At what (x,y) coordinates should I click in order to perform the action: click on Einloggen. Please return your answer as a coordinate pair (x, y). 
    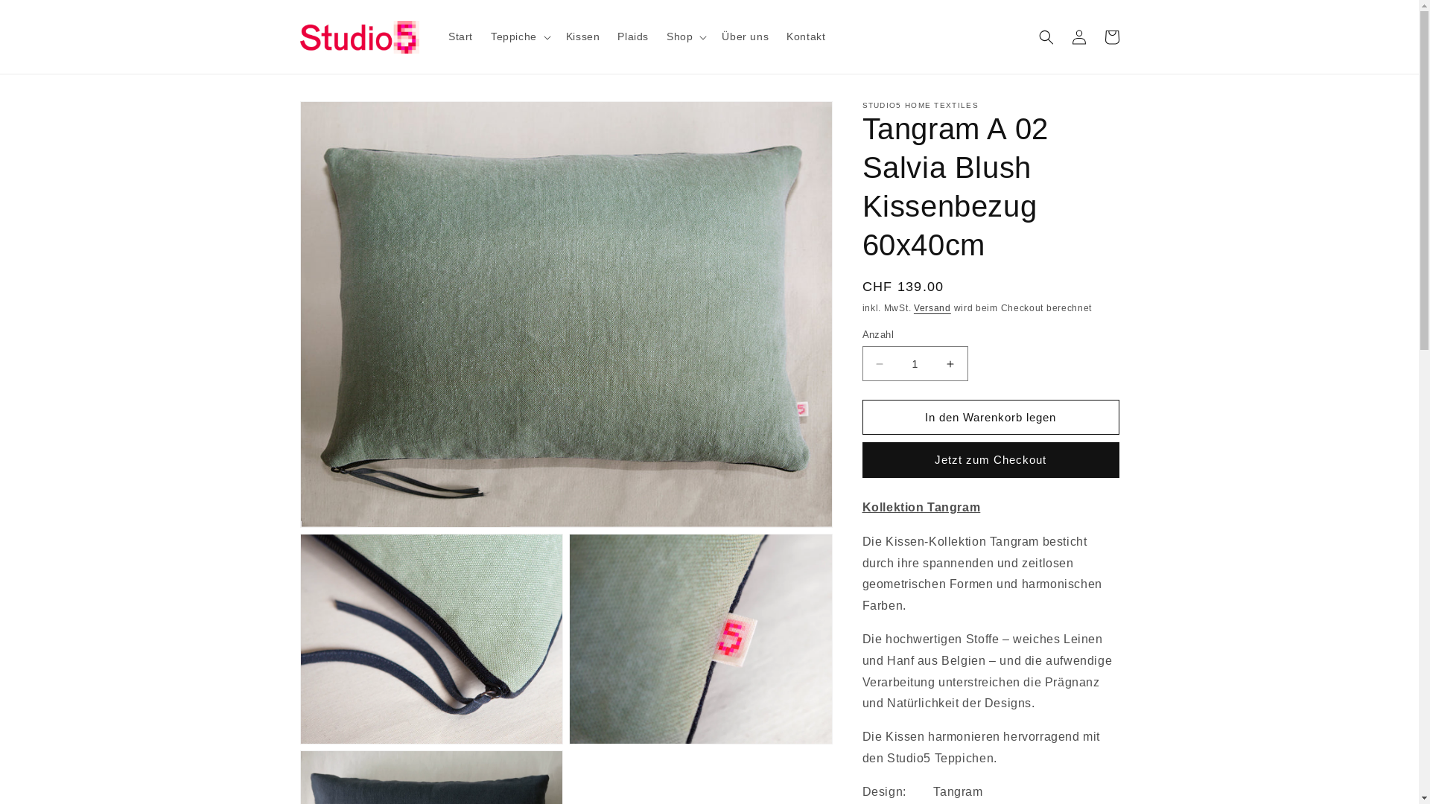
    Looking at the image, I should click on (1078, 37).